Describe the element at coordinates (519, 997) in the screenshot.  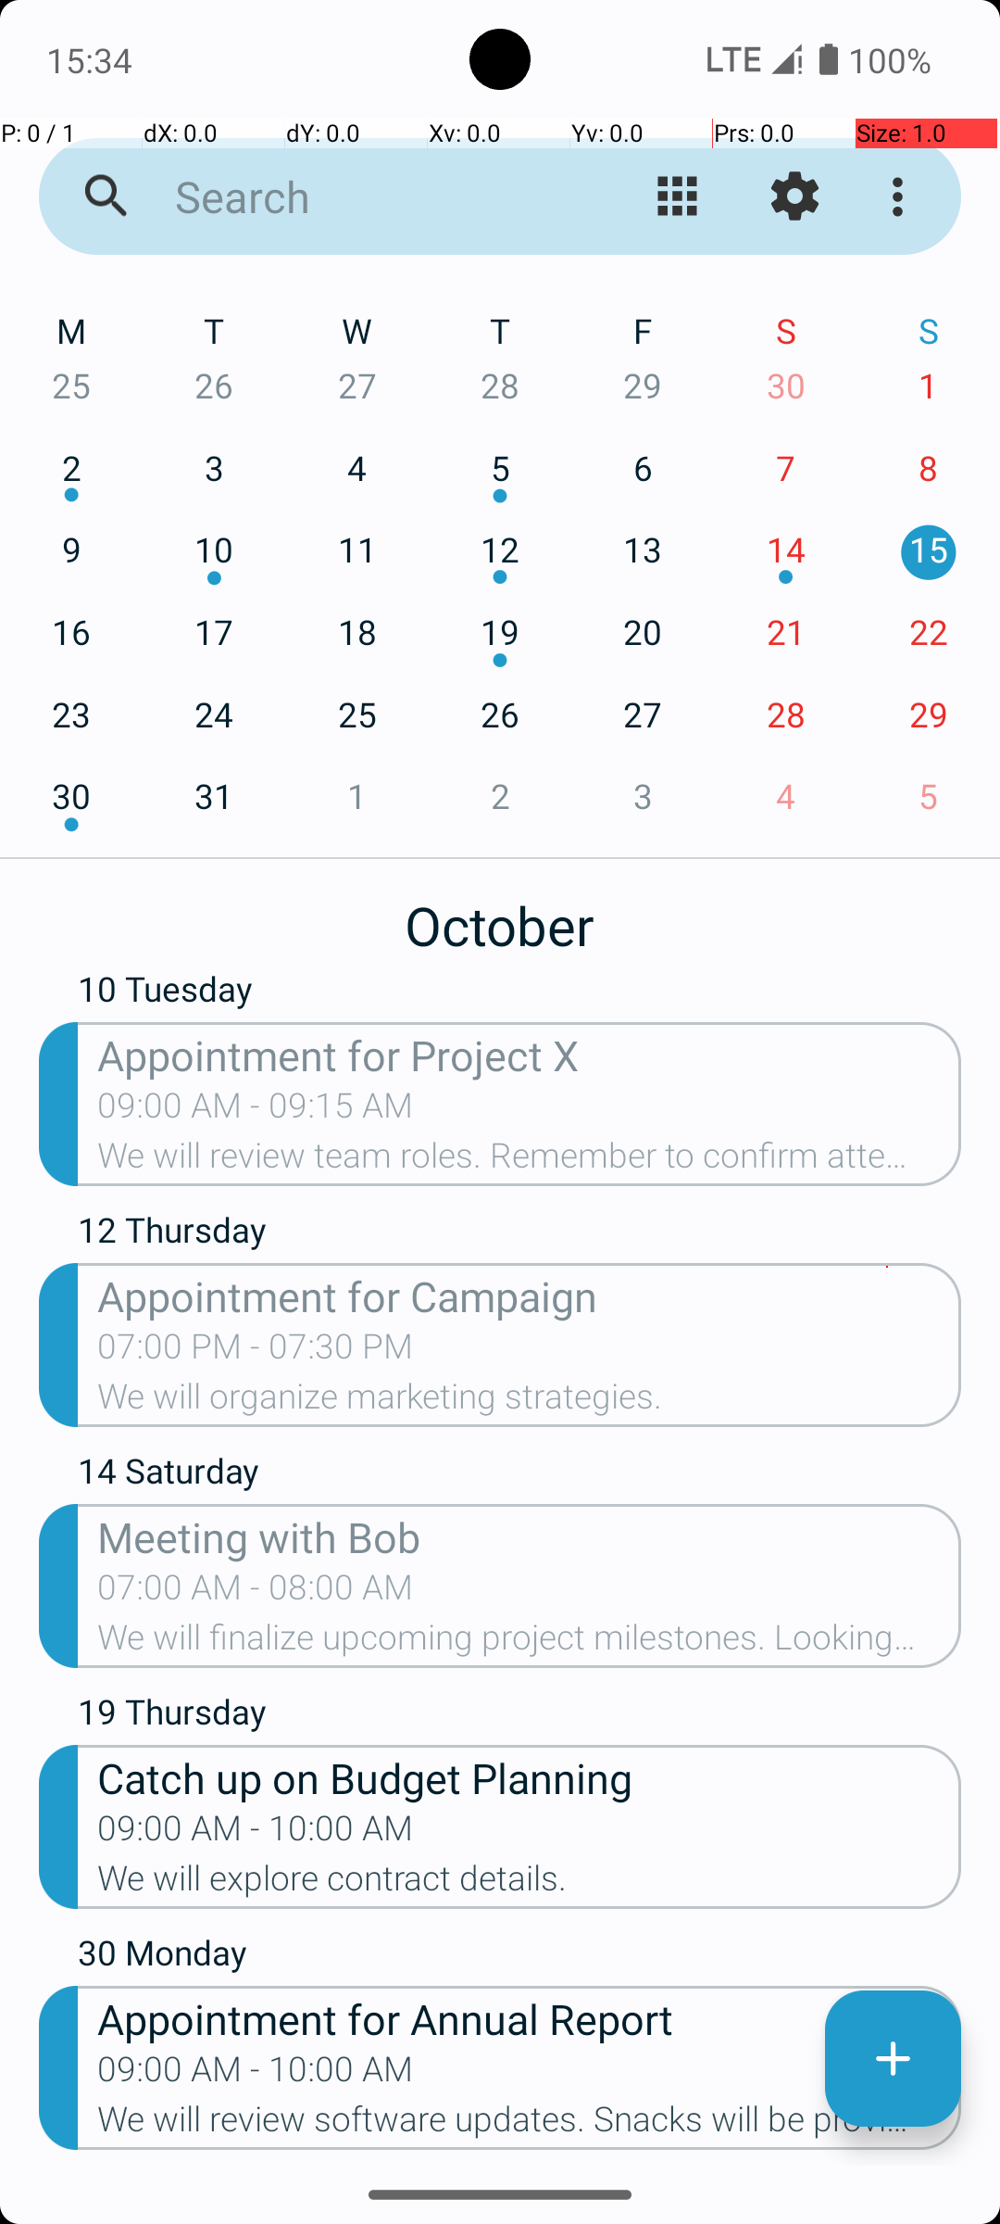
I see `10 Tuesday` at that location.